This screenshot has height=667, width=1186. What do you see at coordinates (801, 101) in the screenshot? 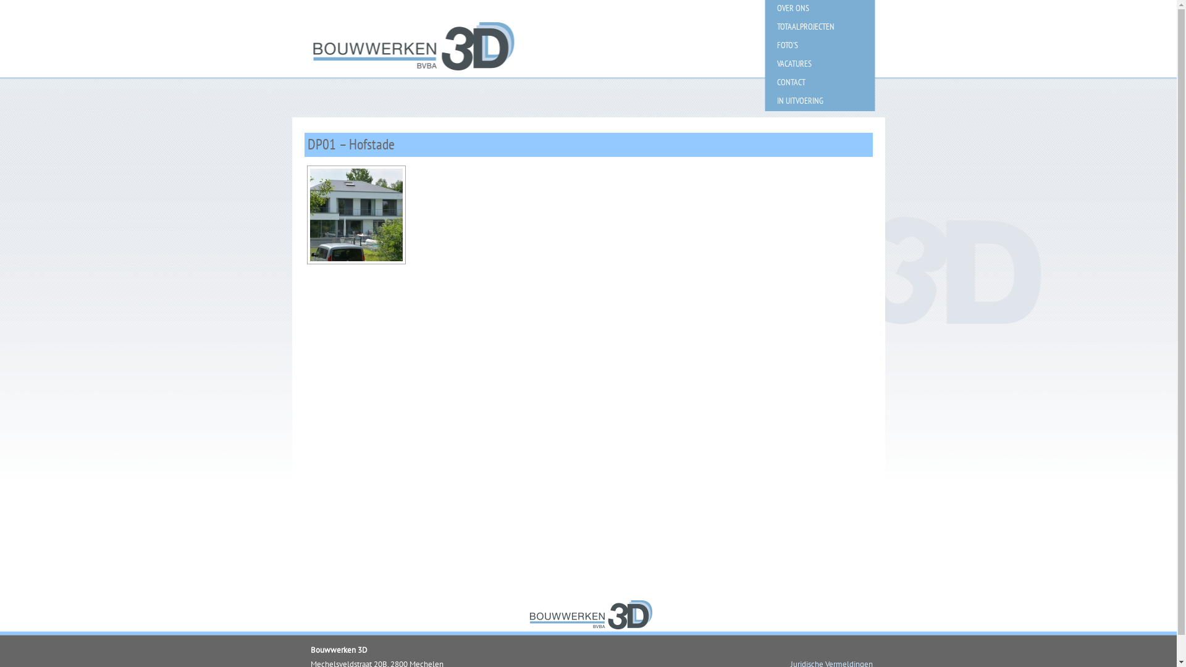
I see `IN UITVOERING` at bounding box center [801, 101].